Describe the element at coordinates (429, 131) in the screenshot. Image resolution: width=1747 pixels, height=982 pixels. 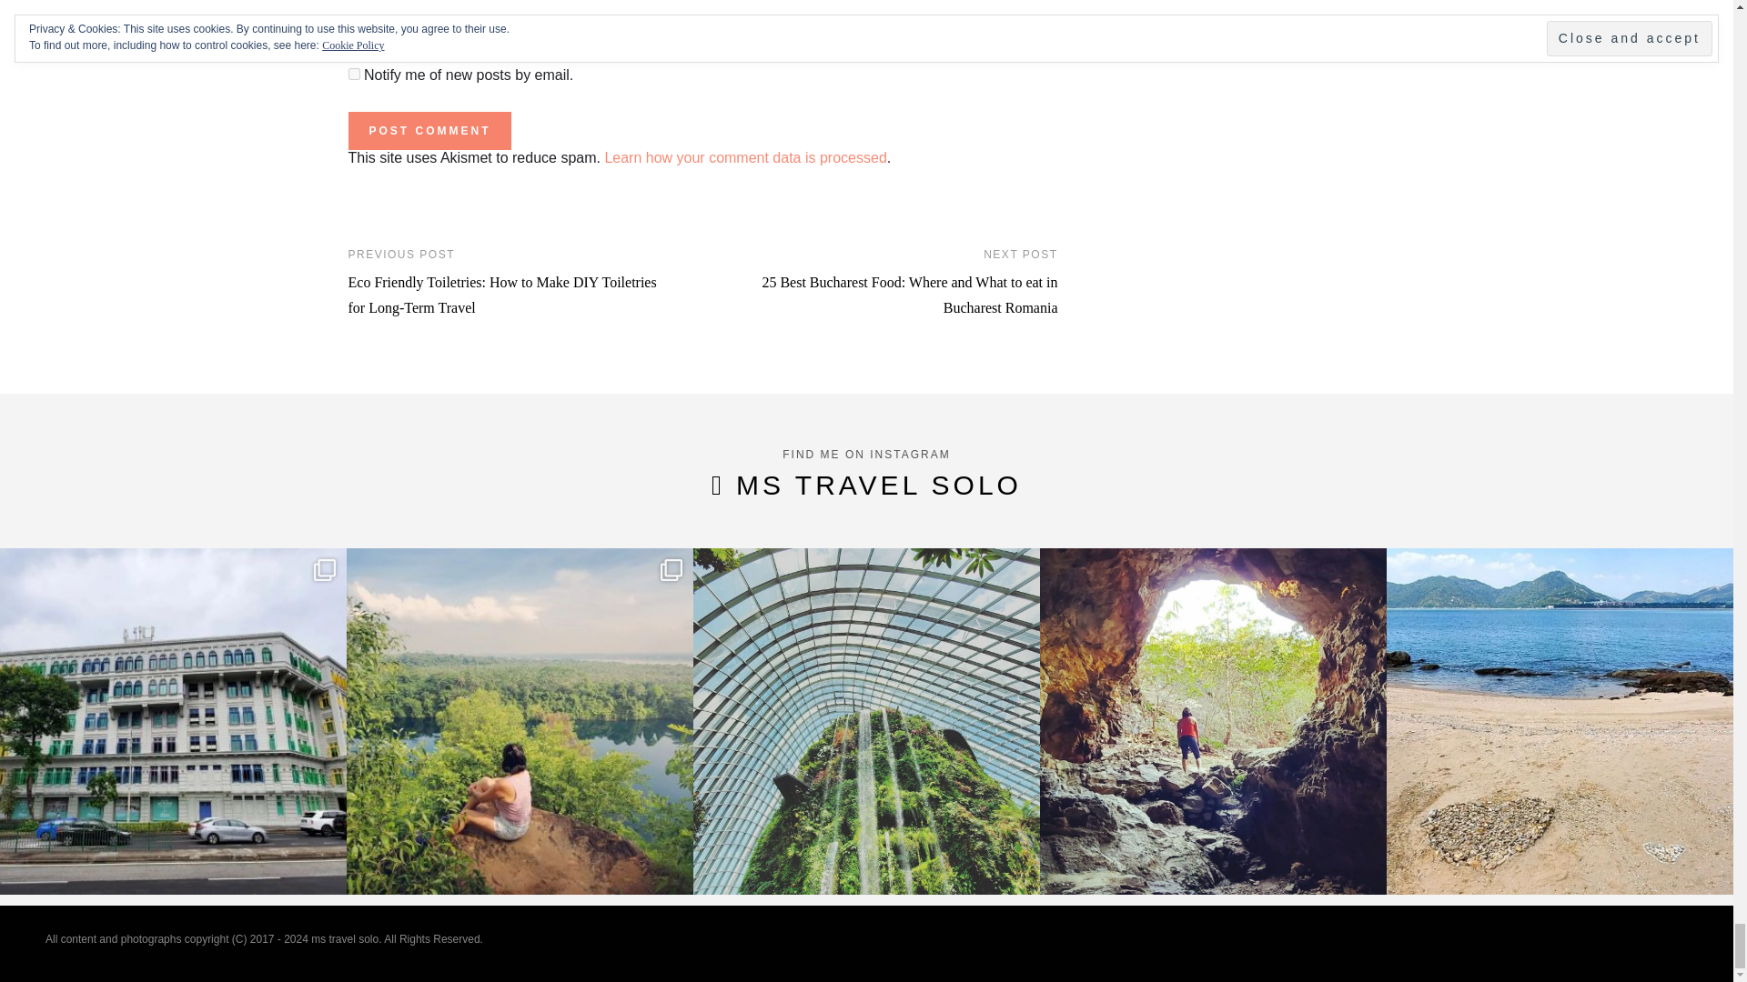
I see `Post Comment` at that location.